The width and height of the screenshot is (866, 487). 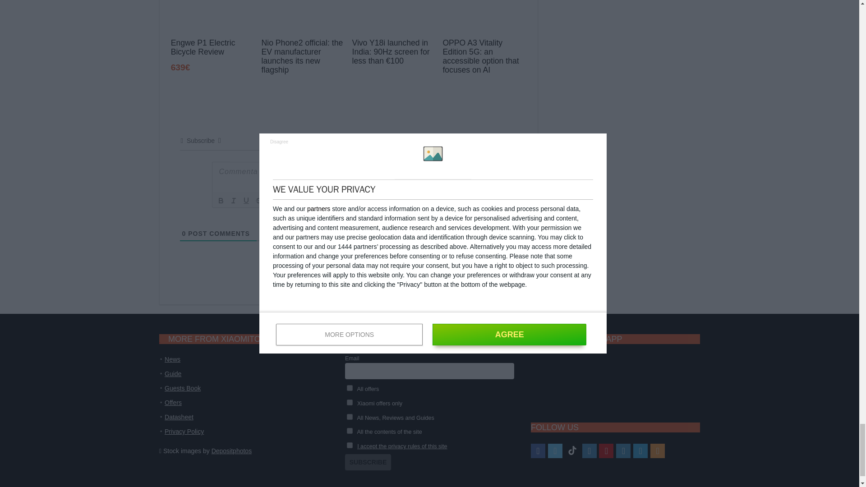 I want to click on 5, so click(x=350, y=388).